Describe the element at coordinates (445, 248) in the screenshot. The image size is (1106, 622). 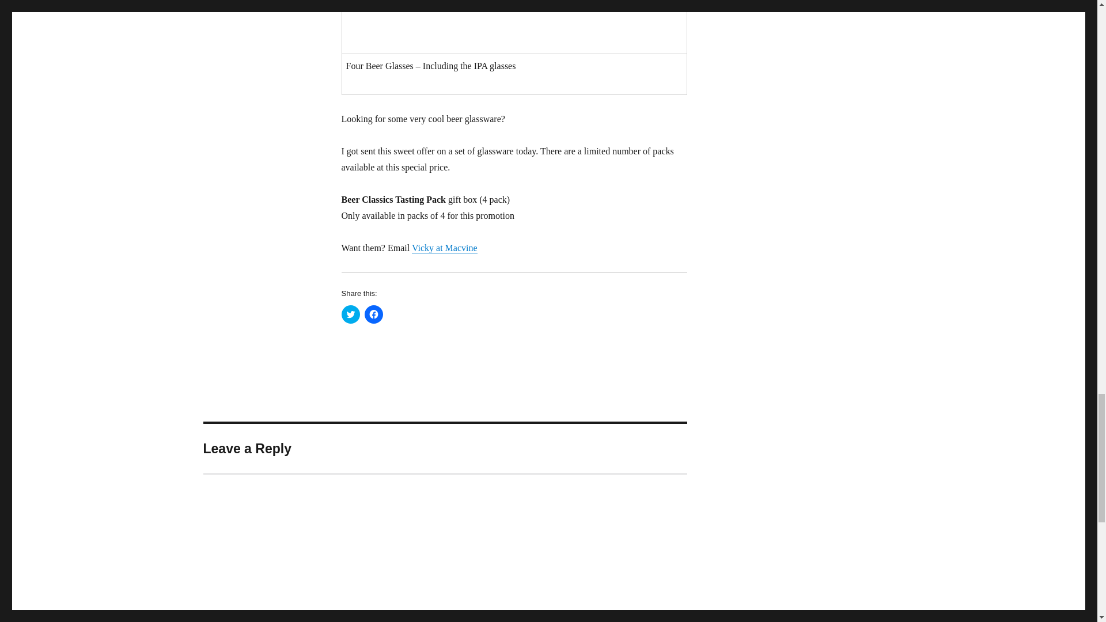
I see `Vicky at Macvine` at that location.